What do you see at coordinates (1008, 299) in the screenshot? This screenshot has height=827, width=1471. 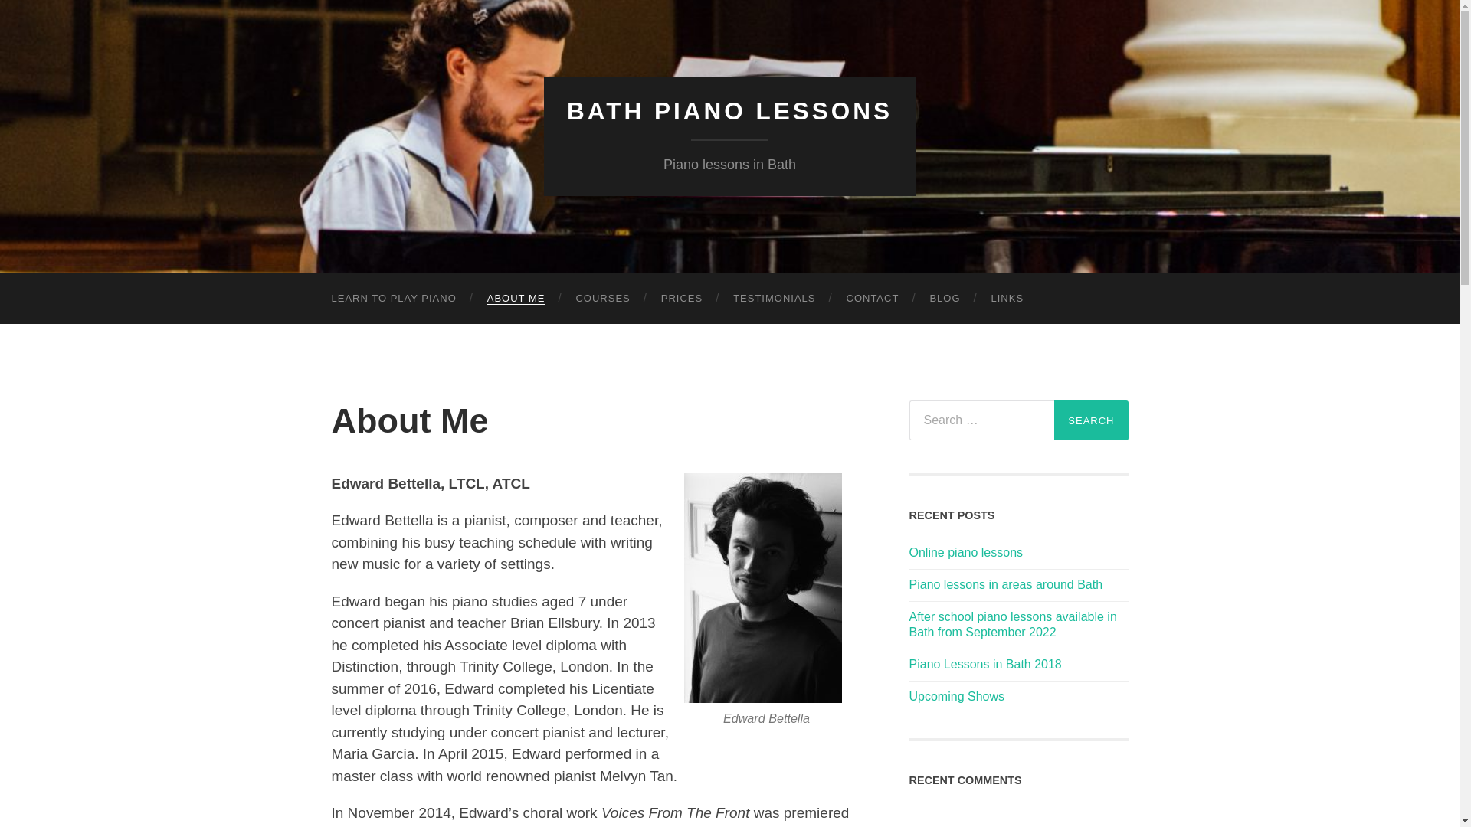 I see `LINKS` at bounding box center [1008, 299].